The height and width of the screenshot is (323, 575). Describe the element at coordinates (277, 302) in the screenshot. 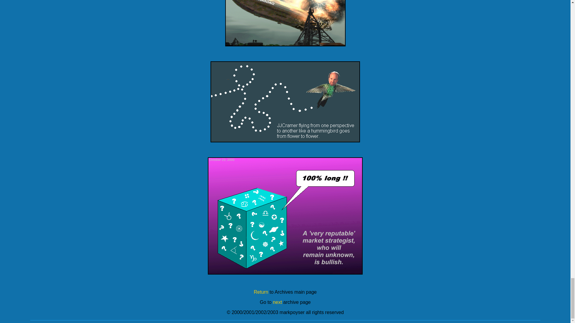

I see `next` at that location.